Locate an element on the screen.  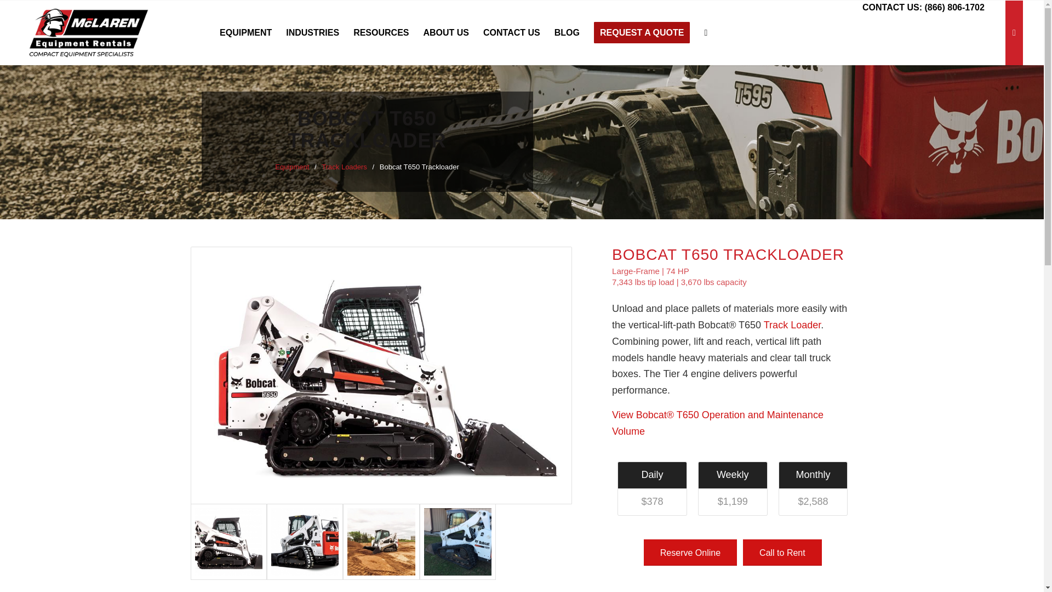
Equipment is located at coordinates (291, 167).